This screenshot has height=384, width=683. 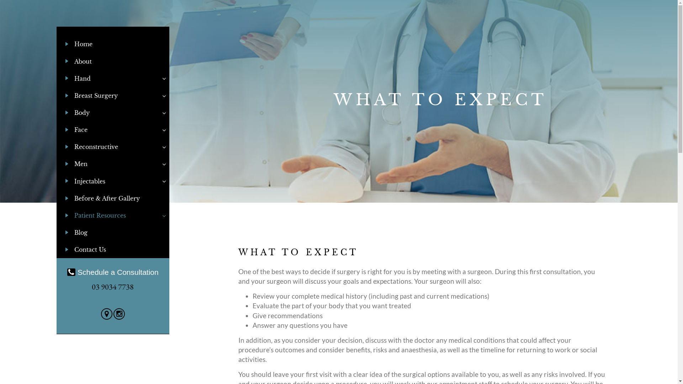 I want to click on Schedule a Consultation, so click(x=113, y=272).